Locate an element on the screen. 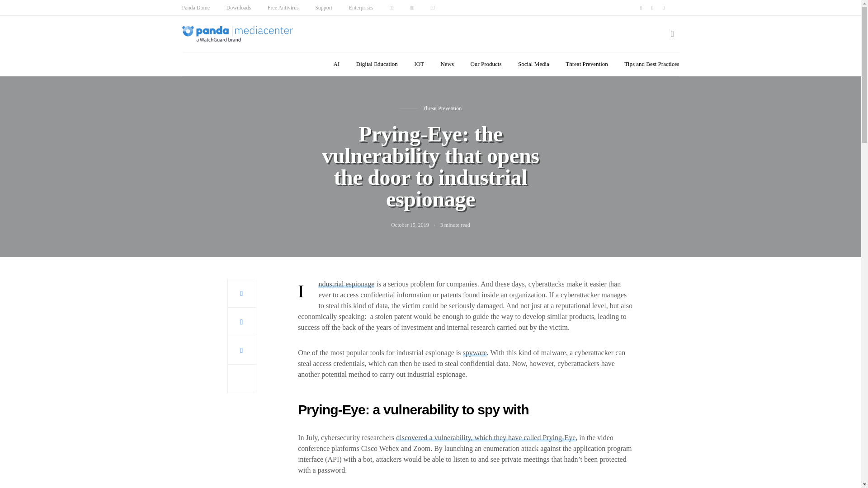  Threat Prevention is located at coordinates (587, 64).